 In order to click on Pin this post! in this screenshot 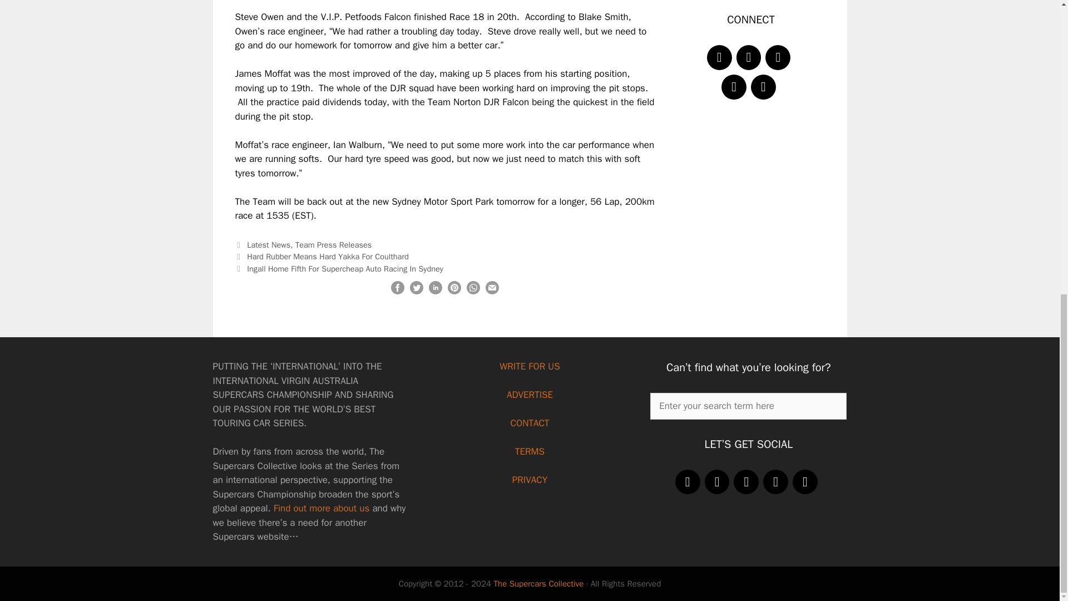, I will do `click(454, 291)`.